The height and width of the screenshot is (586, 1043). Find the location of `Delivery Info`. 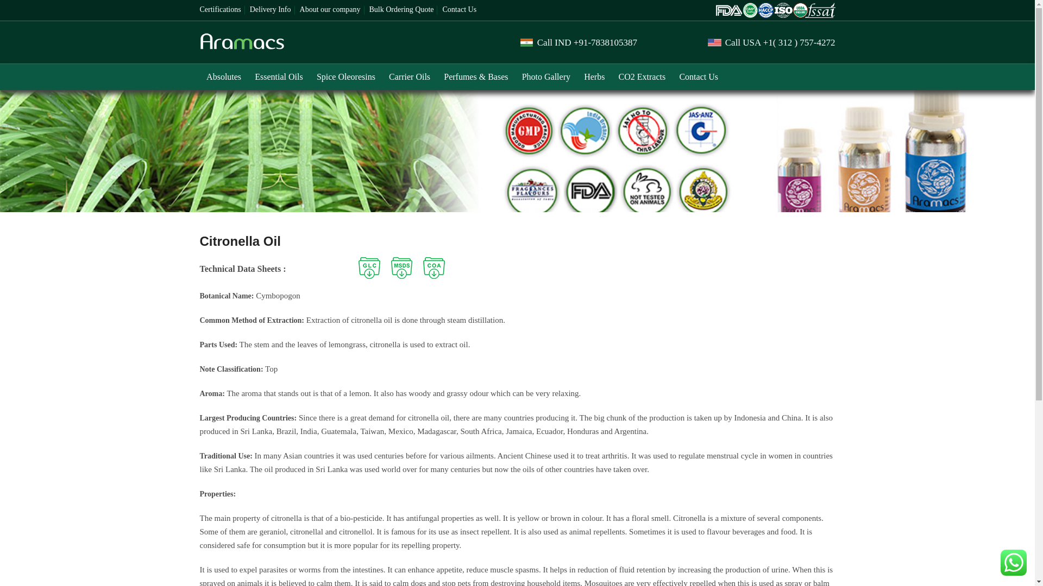

Delivery Info is located at coordinates (271, 9).